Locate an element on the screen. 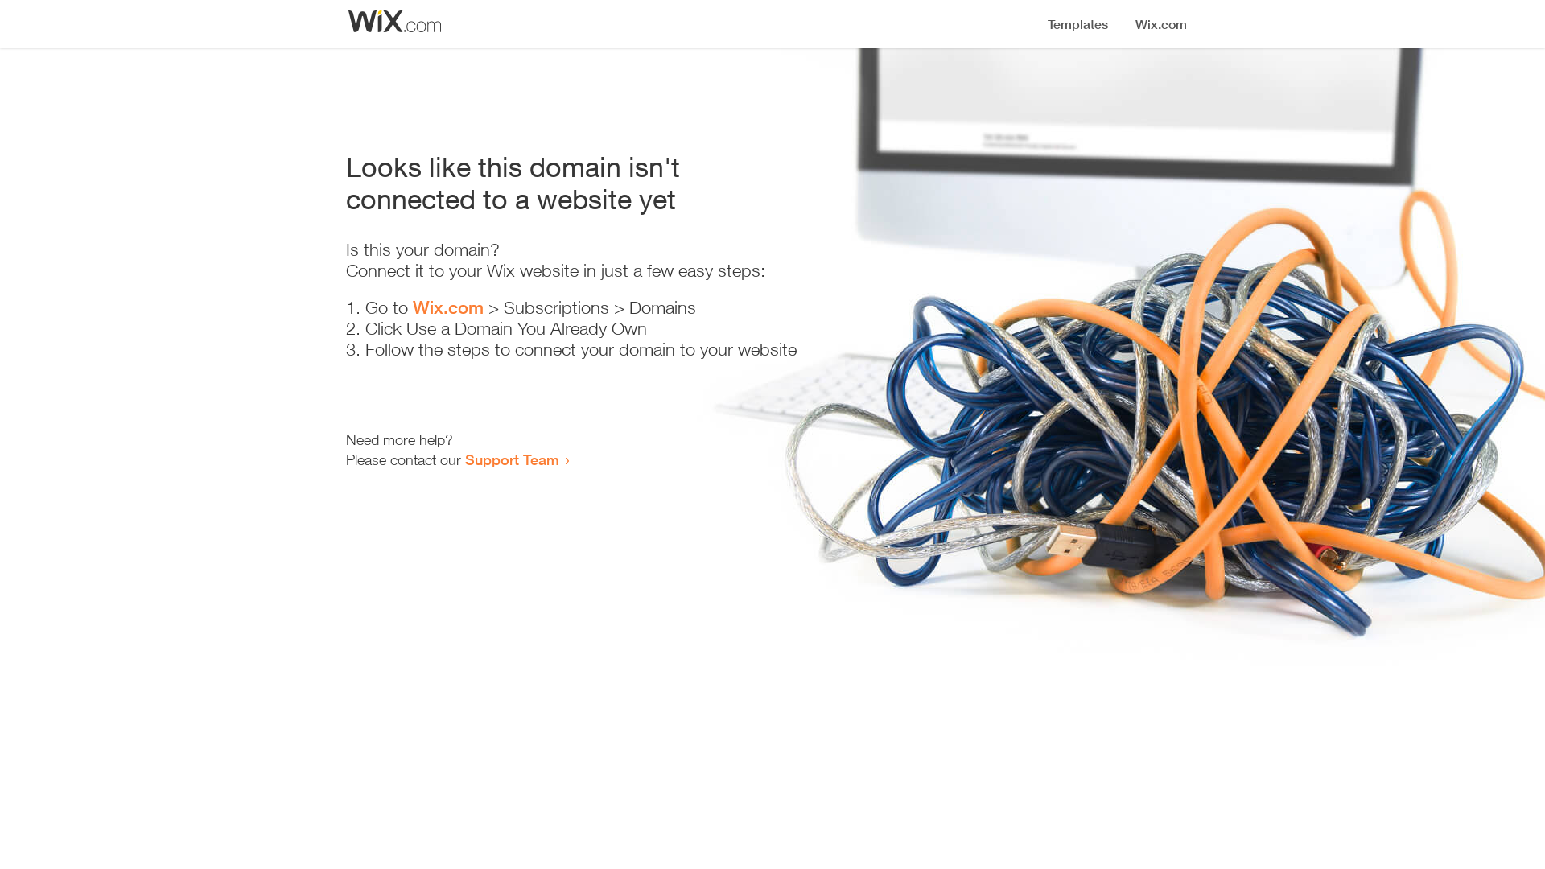 The width and height of the screenshot is (1545, 869). Support Team is located at coordinates (512, 459).